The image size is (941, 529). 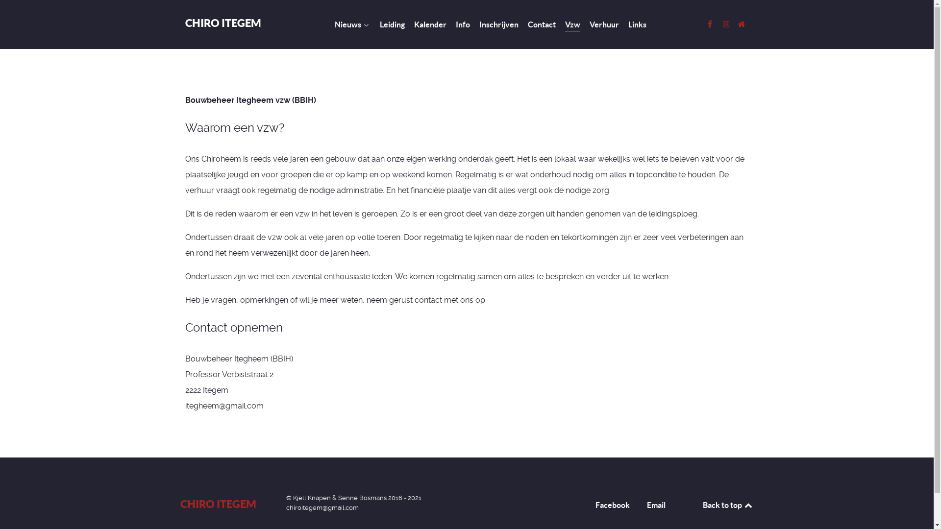 I want to click on Contact, so click(x=541, y=25).